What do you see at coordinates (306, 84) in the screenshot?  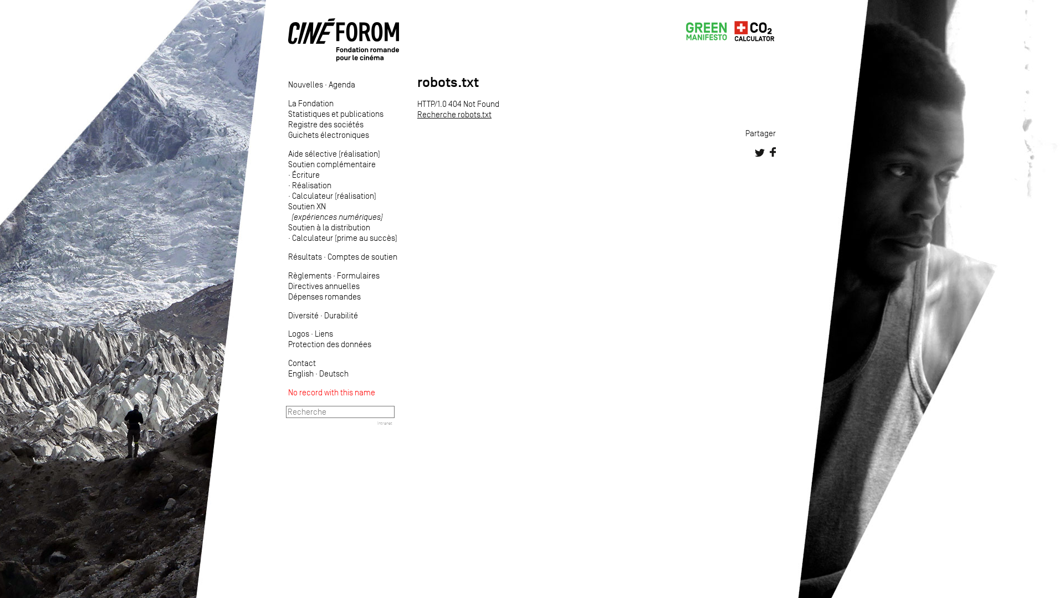 I see `Nouvelles` at bounding box center [306, 84].